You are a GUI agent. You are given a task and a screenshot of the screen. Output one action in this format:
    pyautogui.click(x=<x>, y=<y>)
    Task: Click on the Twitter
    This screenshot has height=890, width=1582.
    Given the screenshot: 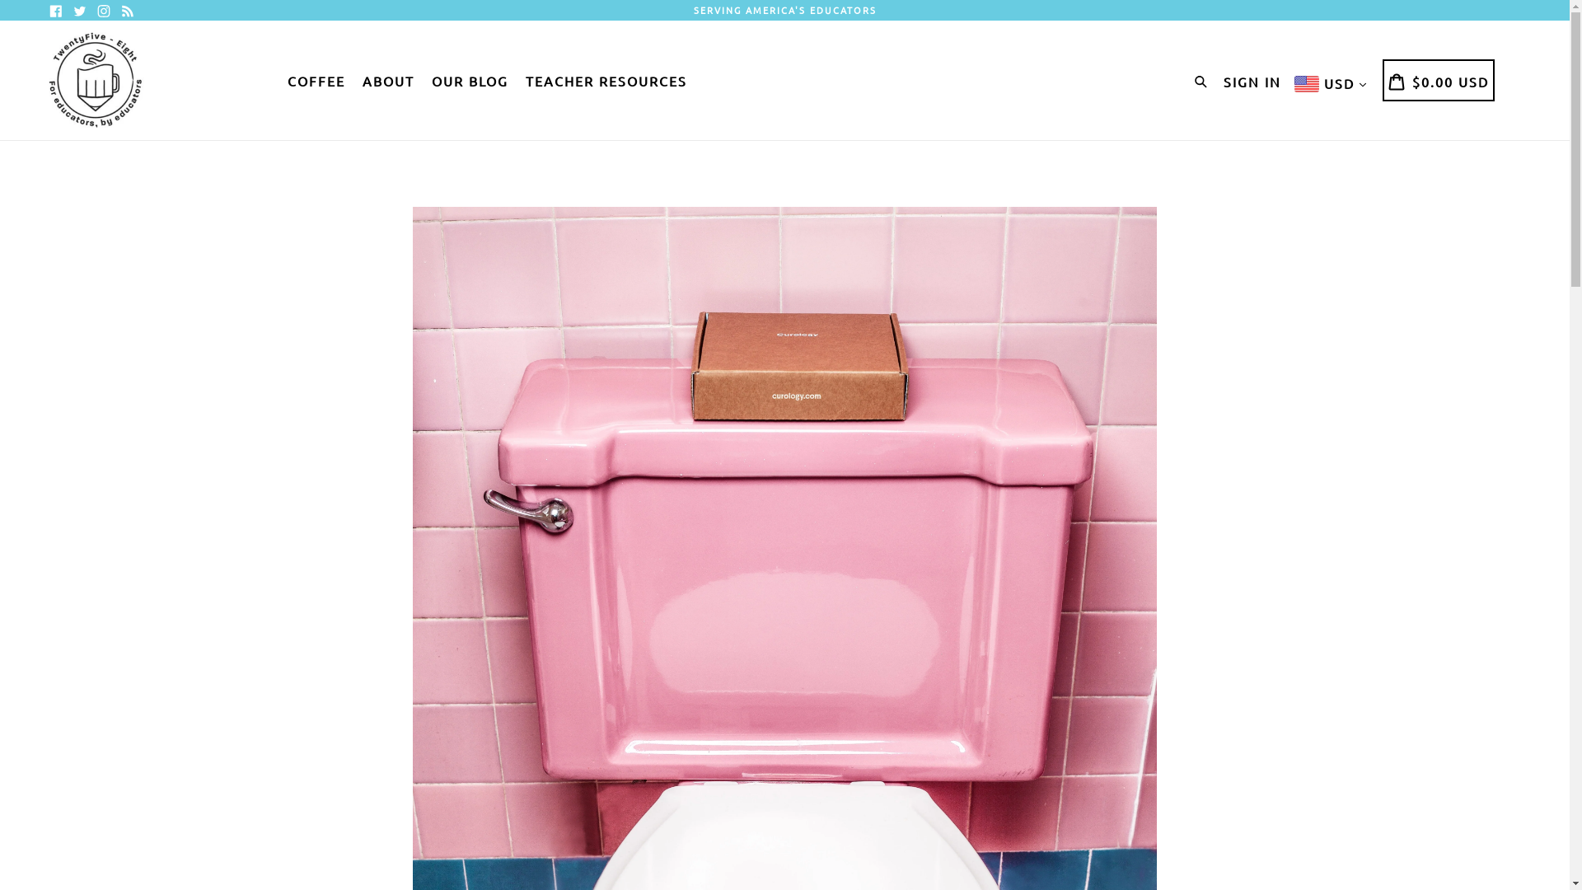 What is the action you would take?
    pyautogui.click(x=80, y=12)
    